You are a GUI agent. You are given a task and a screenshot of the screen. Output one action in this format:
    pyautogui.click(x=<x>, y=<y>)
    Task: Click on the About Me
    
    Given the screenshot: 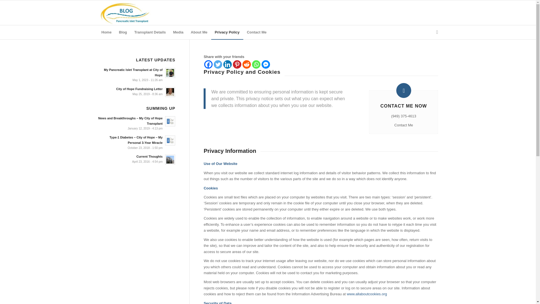 What is the action you would take?
    pyautogui.click(x=199, y=32)
    